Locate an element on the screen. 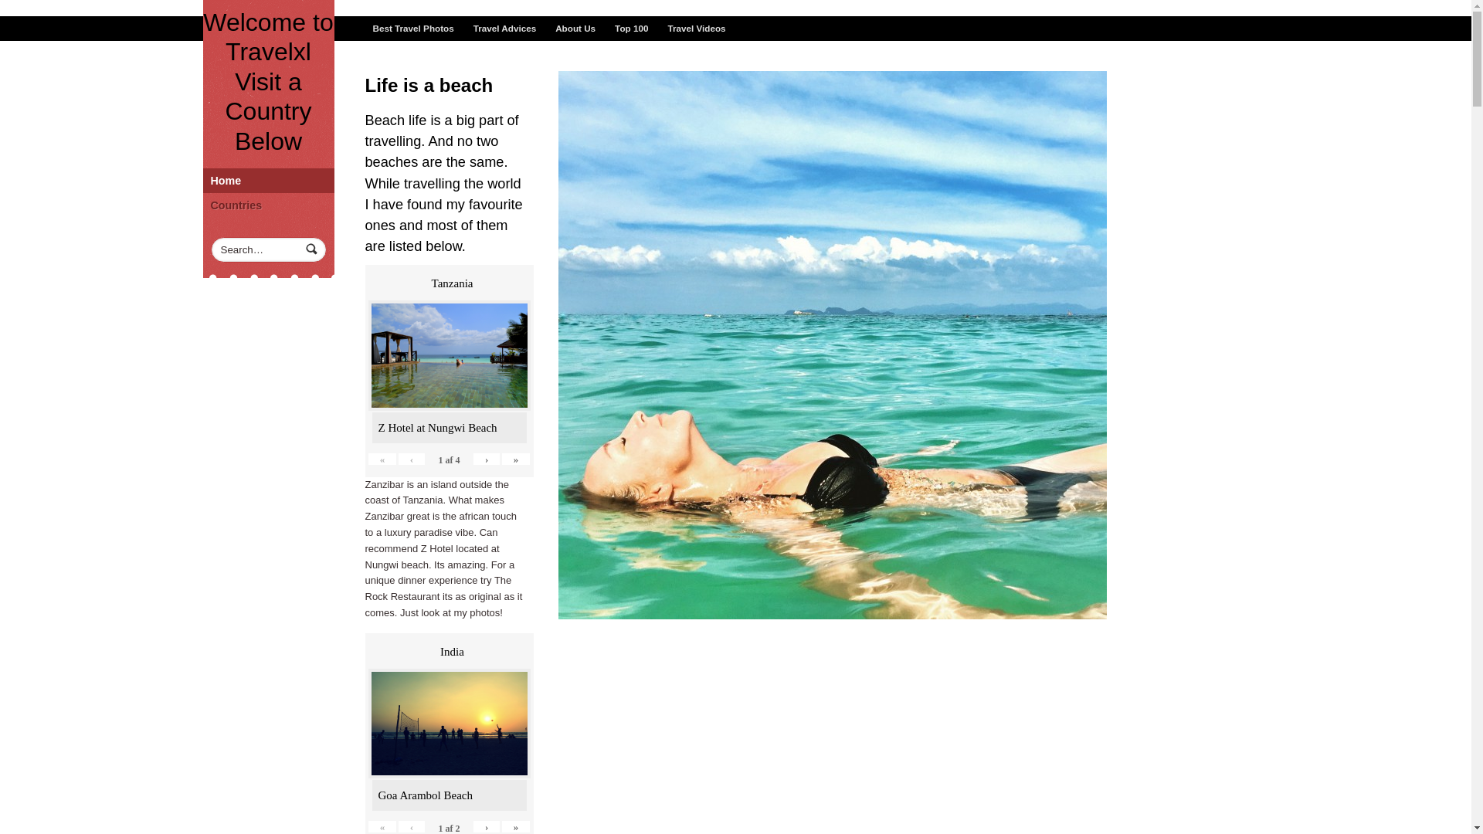 Image resolution: width=1483 pixels, height=834 pixels. Home is located at coordinates (267, 181).